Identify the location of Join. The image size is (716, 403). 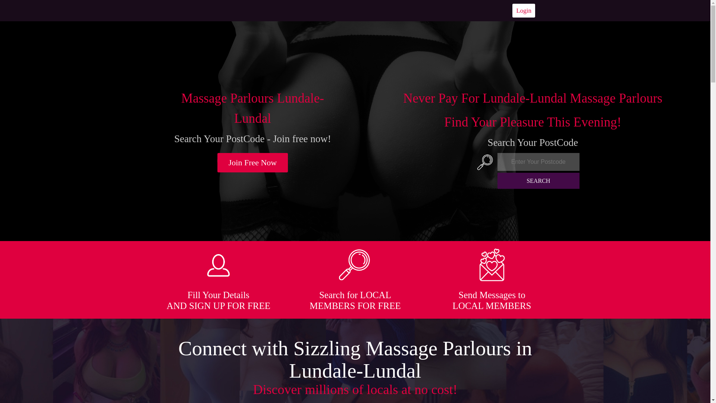
(253, 163).